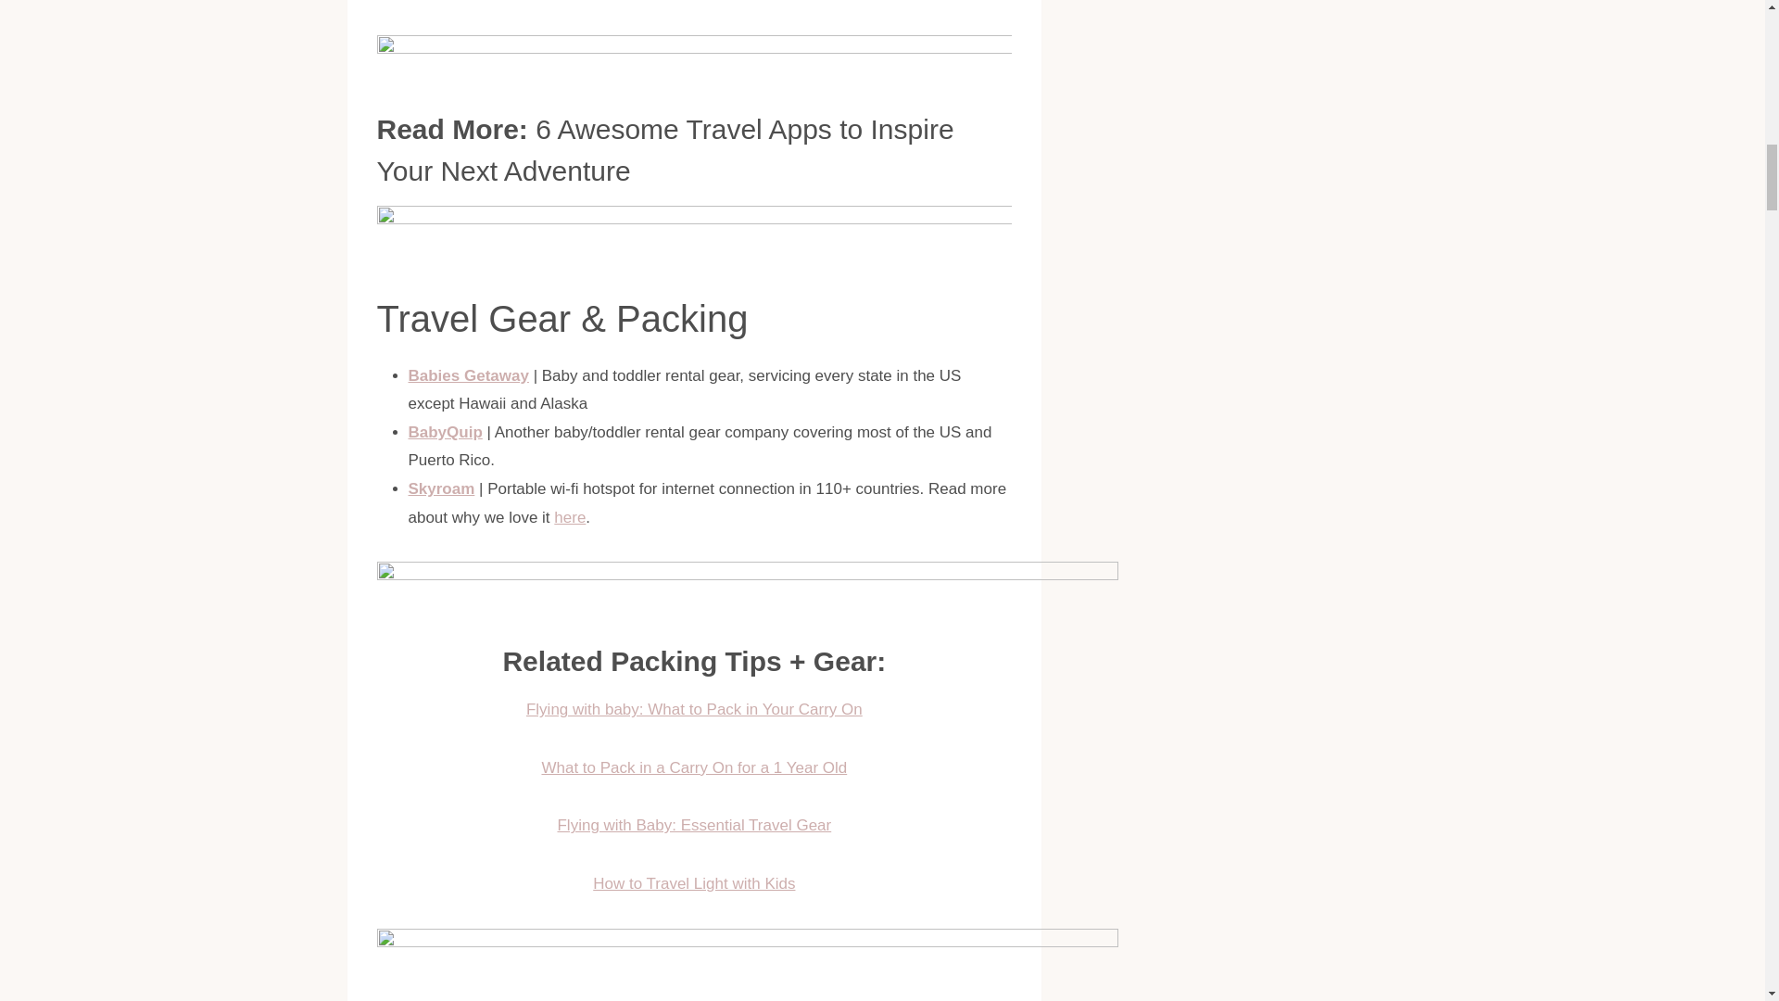 The image size is (1779, 1001). Describe the element at coordinates (441, 488) in the screenshot. I see `Skyroam` at that location.